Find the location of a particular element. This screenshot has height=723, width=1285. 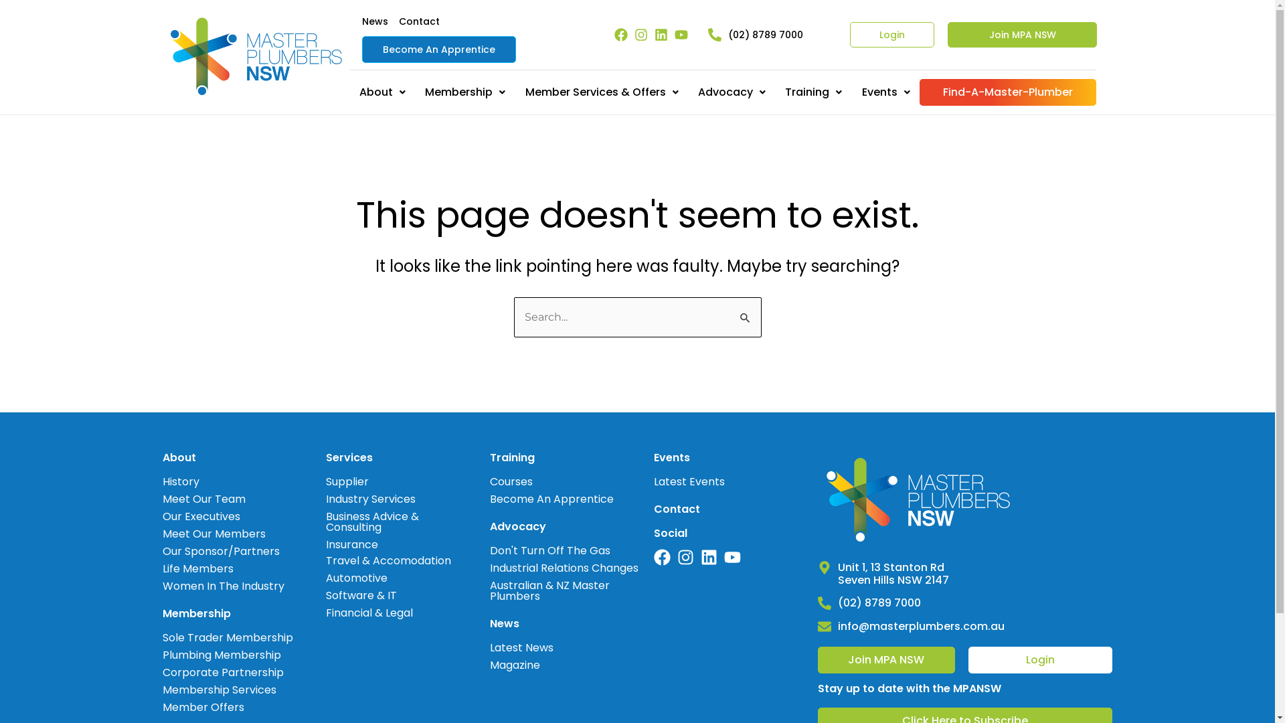

(02) 8789 7000 is located at coordinates (766, 35).